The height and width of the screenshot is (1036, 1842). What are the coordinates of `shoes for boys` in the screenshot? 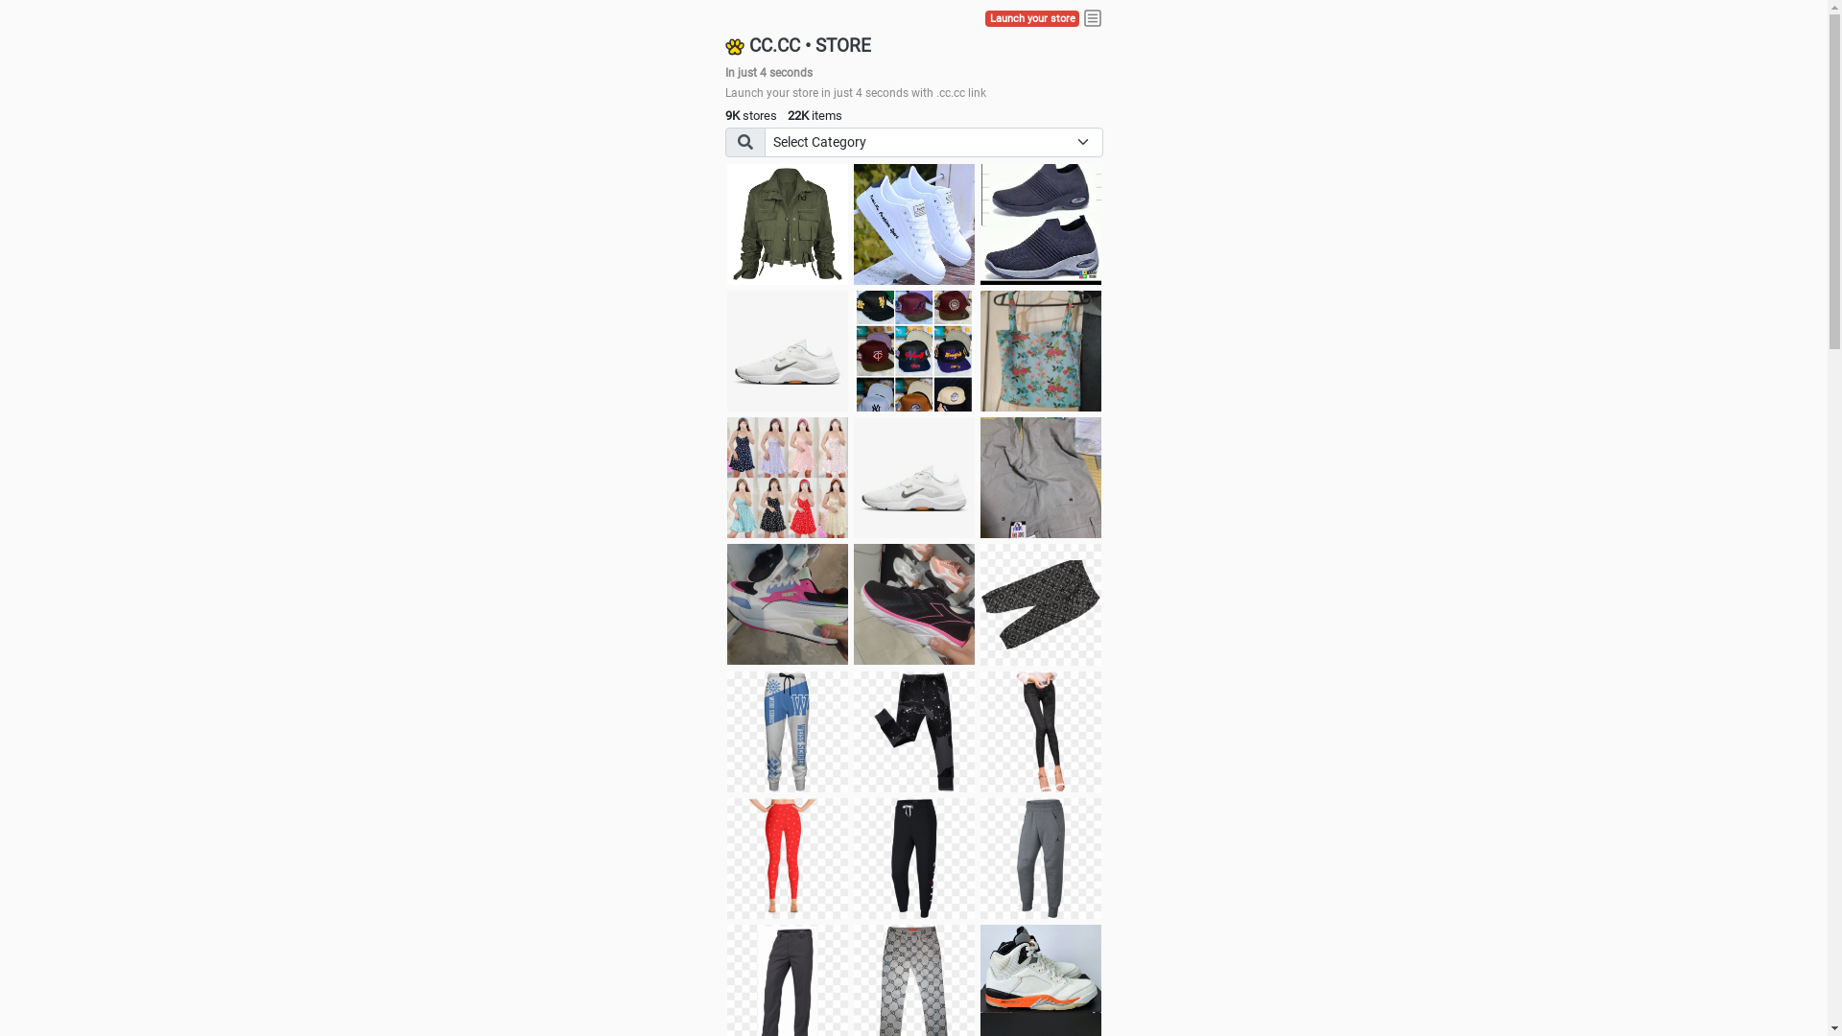 It's located at (1041, 224).